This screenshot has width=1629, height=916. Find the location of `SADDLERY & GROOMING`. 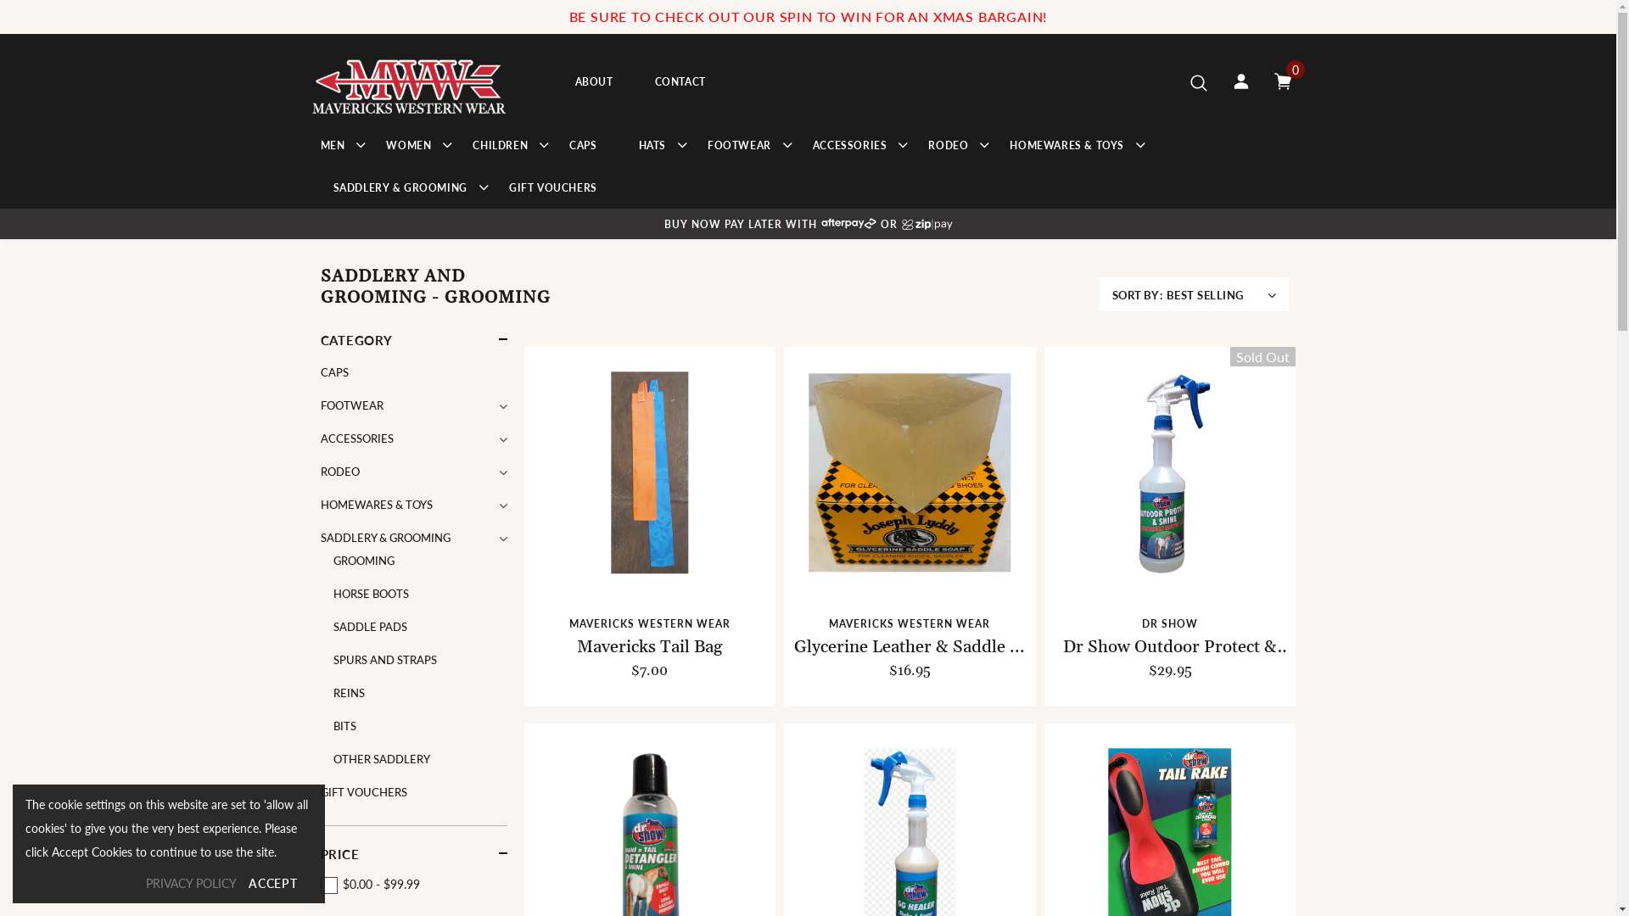

SADDLERY & GROOMING is located at coordinates (385, 538).